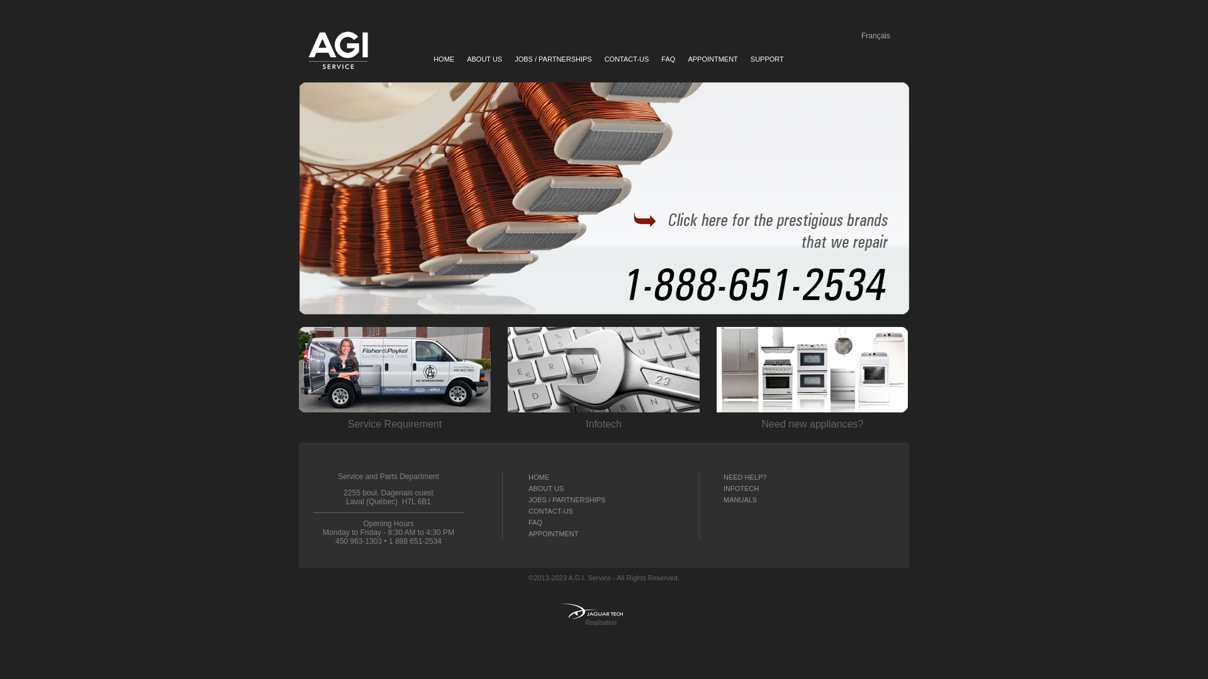  What do you see at coordinates (338, 50) in the screenshot?
I see `A.G.I. Service` at bounding box center [338, 50].